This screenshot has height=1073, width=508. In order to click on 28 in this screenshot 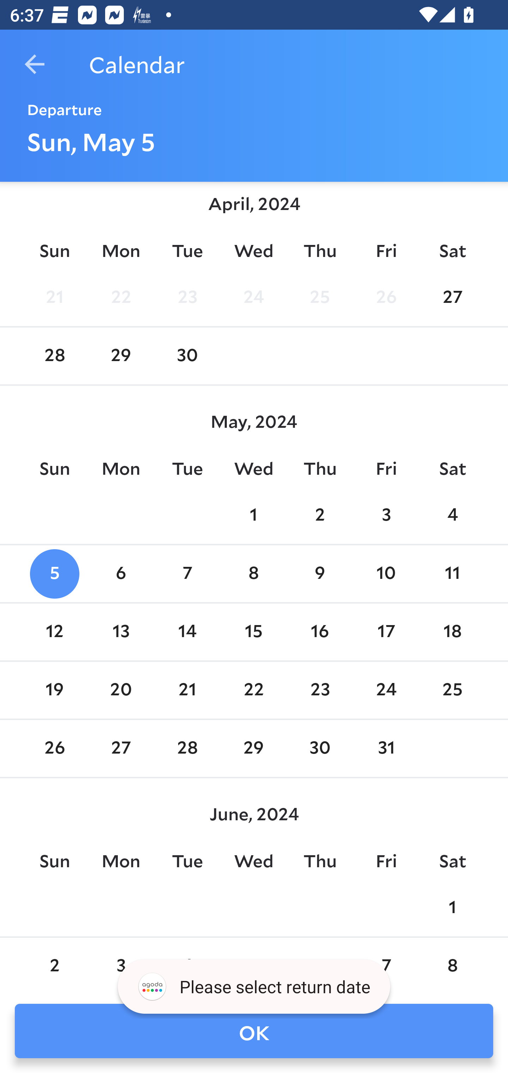, I will do `click(54, 356)`.